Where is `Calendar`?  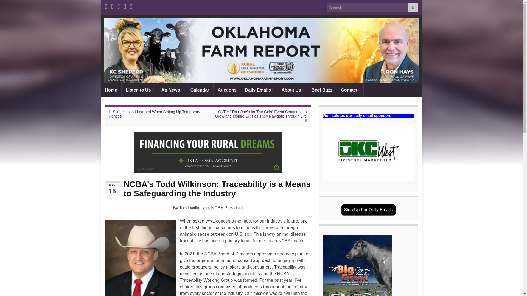
Calendar is located at coordinates (200, 90).